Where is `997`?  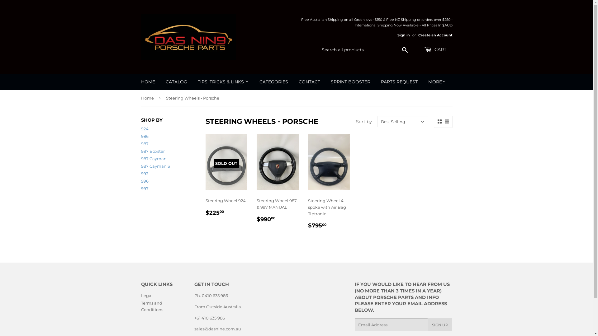 997 is located at coordinates (145, 189).